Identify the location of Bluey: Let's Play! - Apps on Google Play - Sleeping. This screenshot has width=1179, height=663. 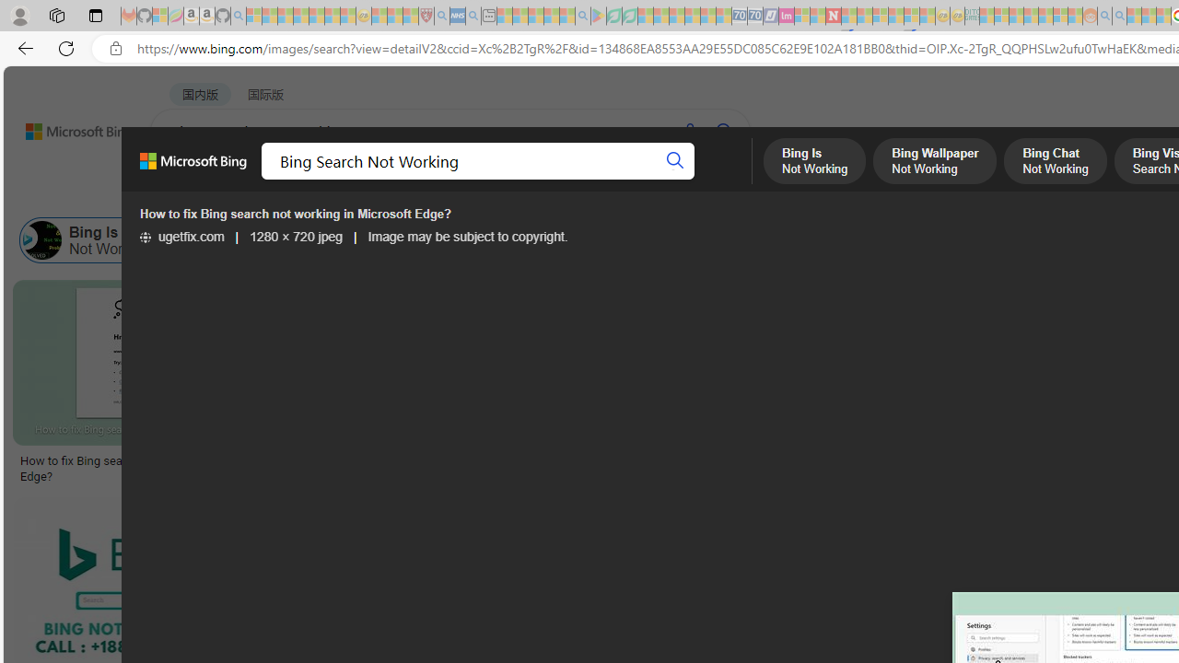
(599, 17).